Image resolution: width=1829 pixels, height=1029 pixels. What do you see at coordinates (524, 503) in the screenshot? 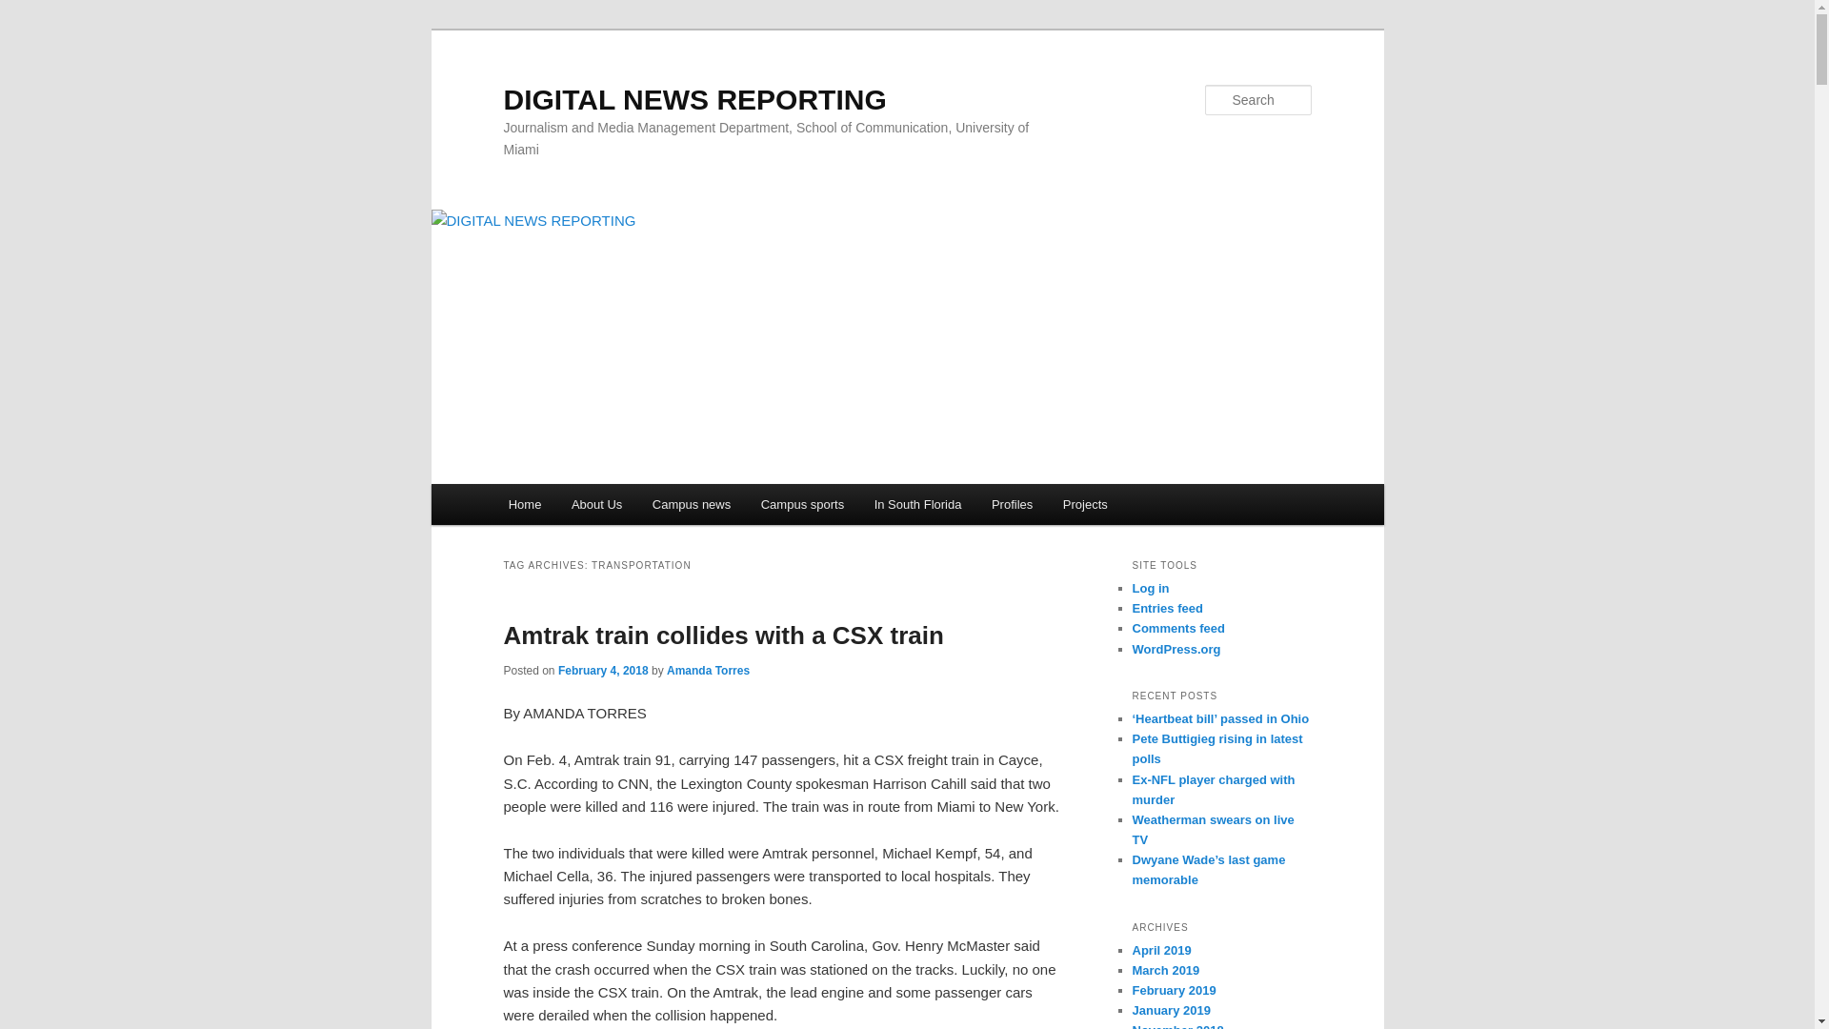
I see `Home` at bounding box center [524, 503].